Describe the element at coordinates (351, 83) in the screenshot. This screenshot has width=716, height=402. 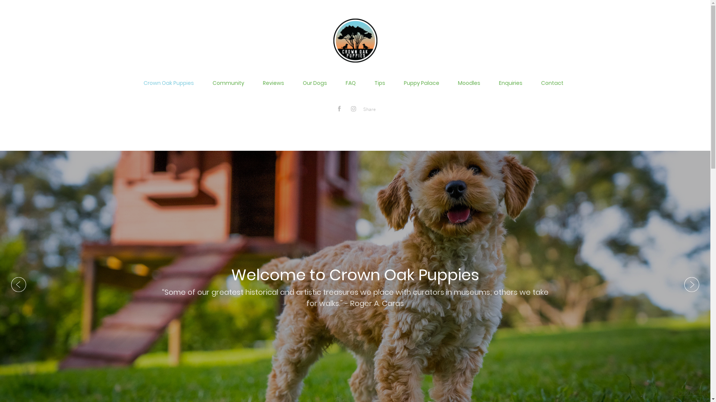
I see `FAQ` at that location.